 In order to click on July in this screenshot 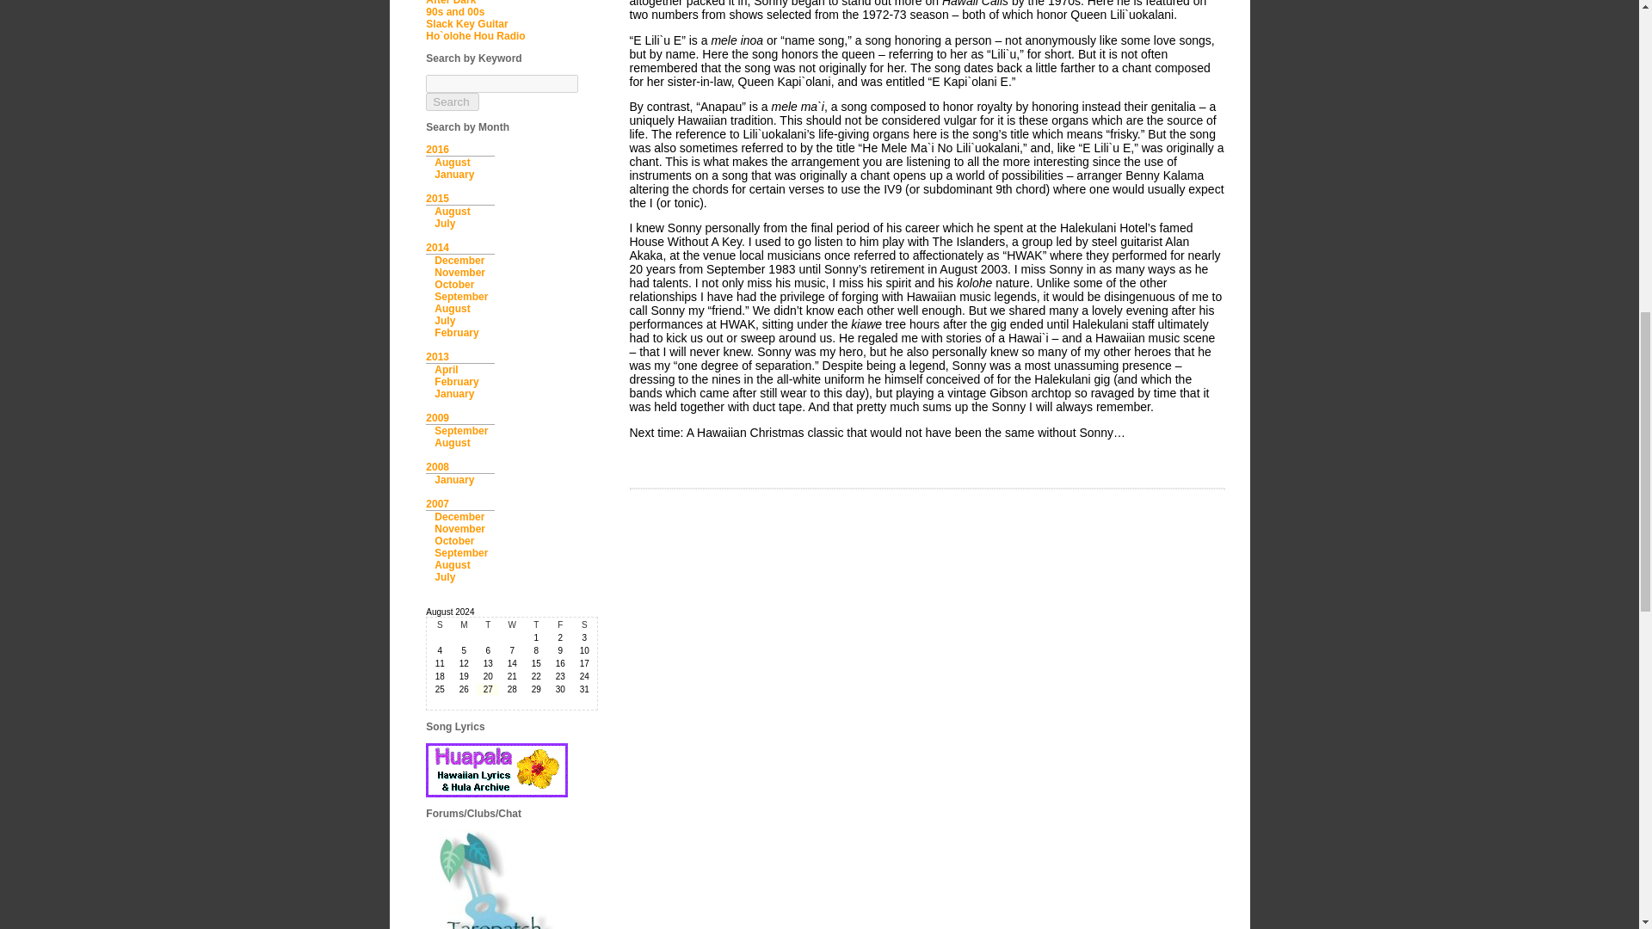, I will do `click(444, 321)`.